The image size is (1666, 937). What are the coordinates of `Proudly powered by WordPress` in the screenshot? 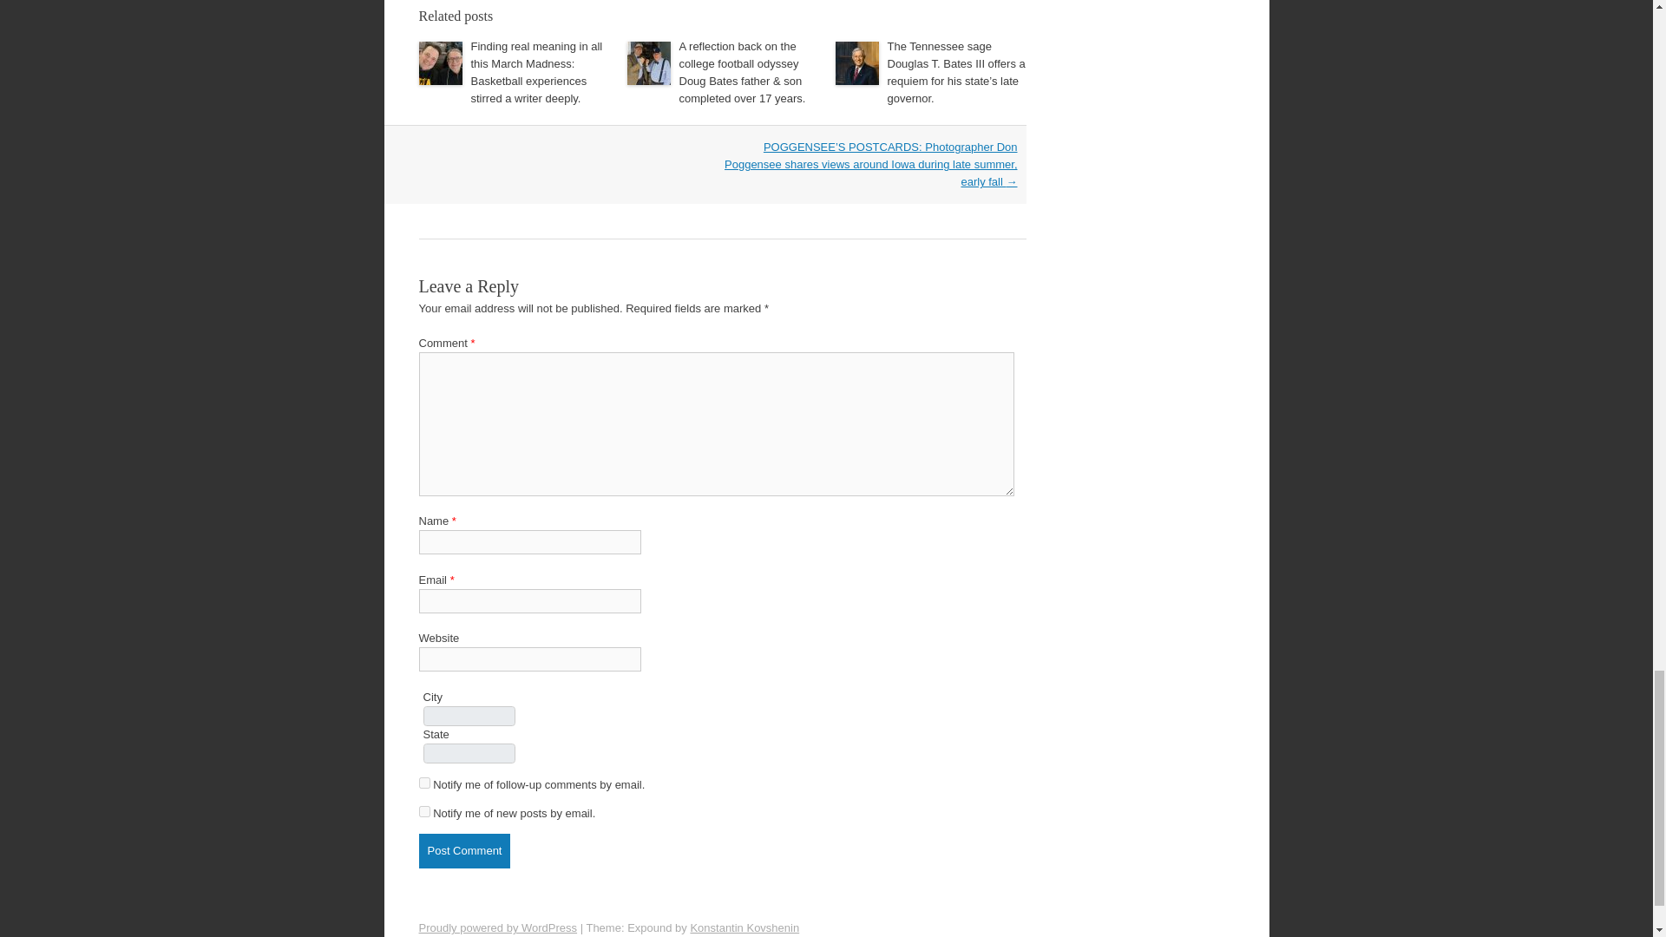 It's located at (496, 927).